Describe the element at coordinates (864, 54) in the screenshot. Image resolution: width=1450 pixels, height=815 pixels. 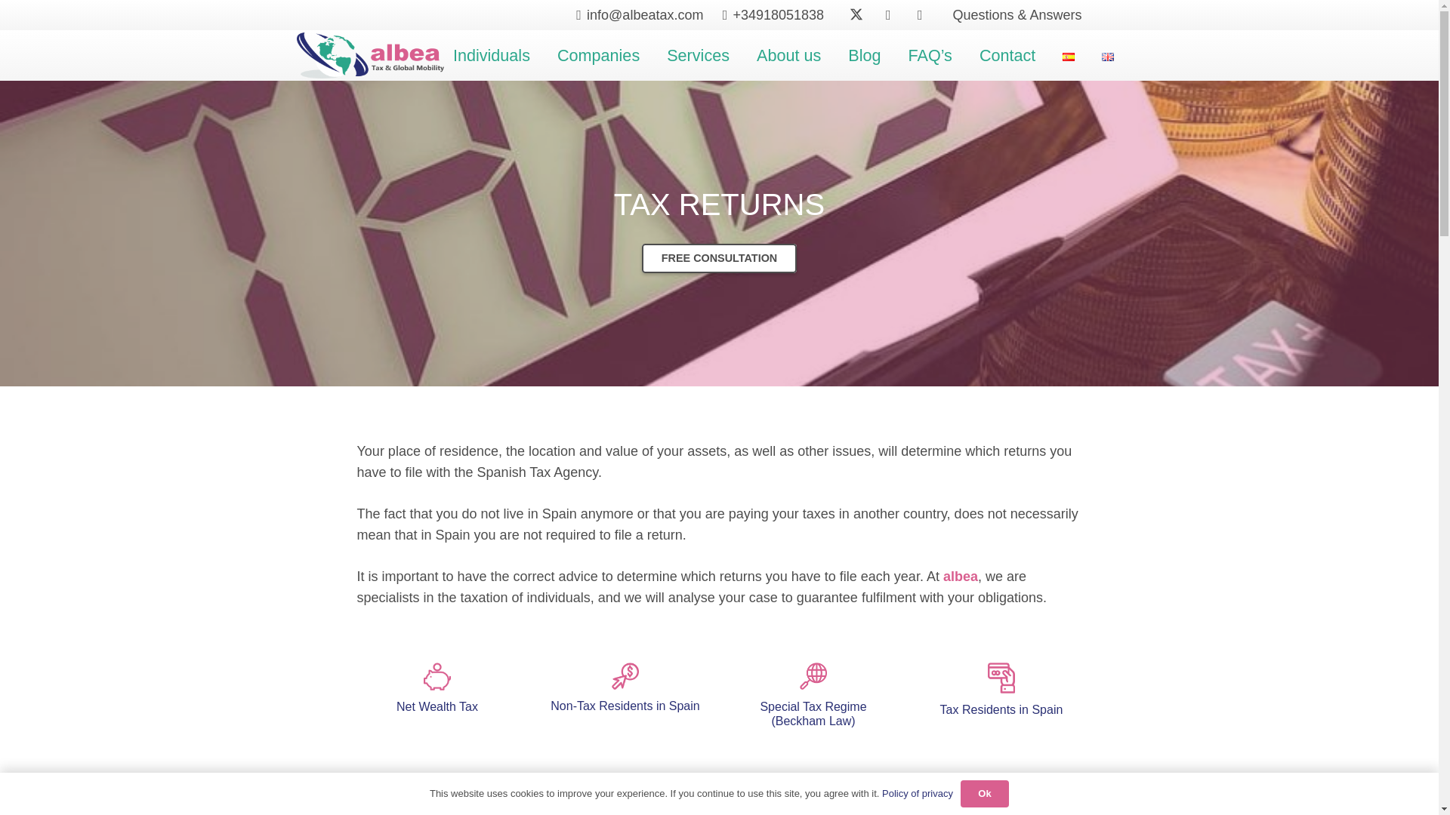
I see `Blog` at that location.